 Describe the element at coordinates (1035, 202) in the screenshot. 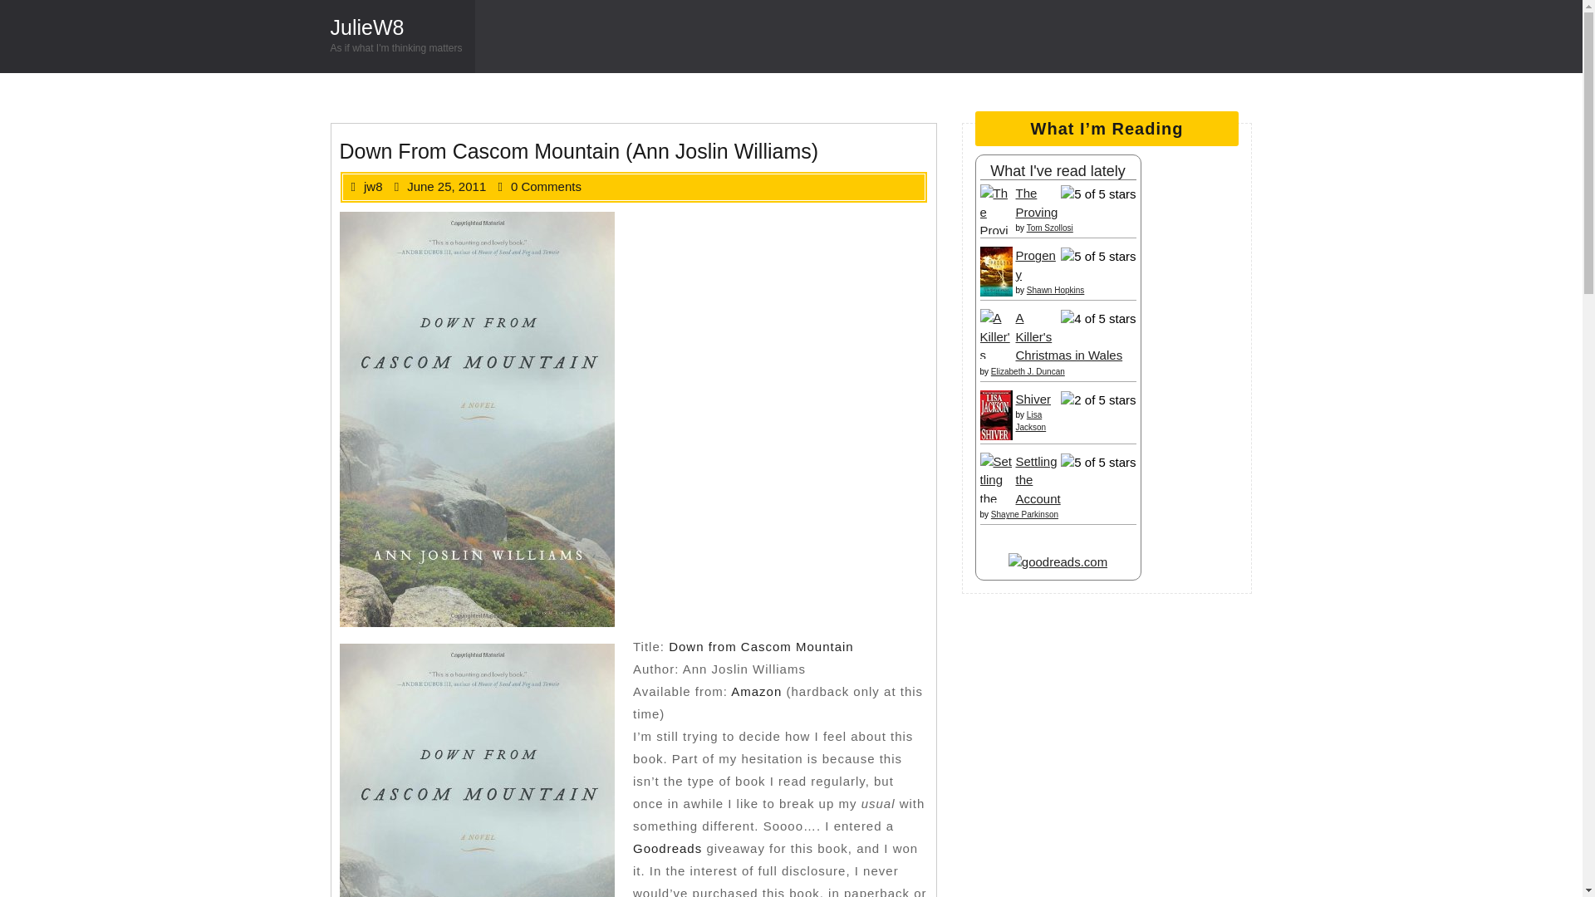

I see `The Proving` at that location.